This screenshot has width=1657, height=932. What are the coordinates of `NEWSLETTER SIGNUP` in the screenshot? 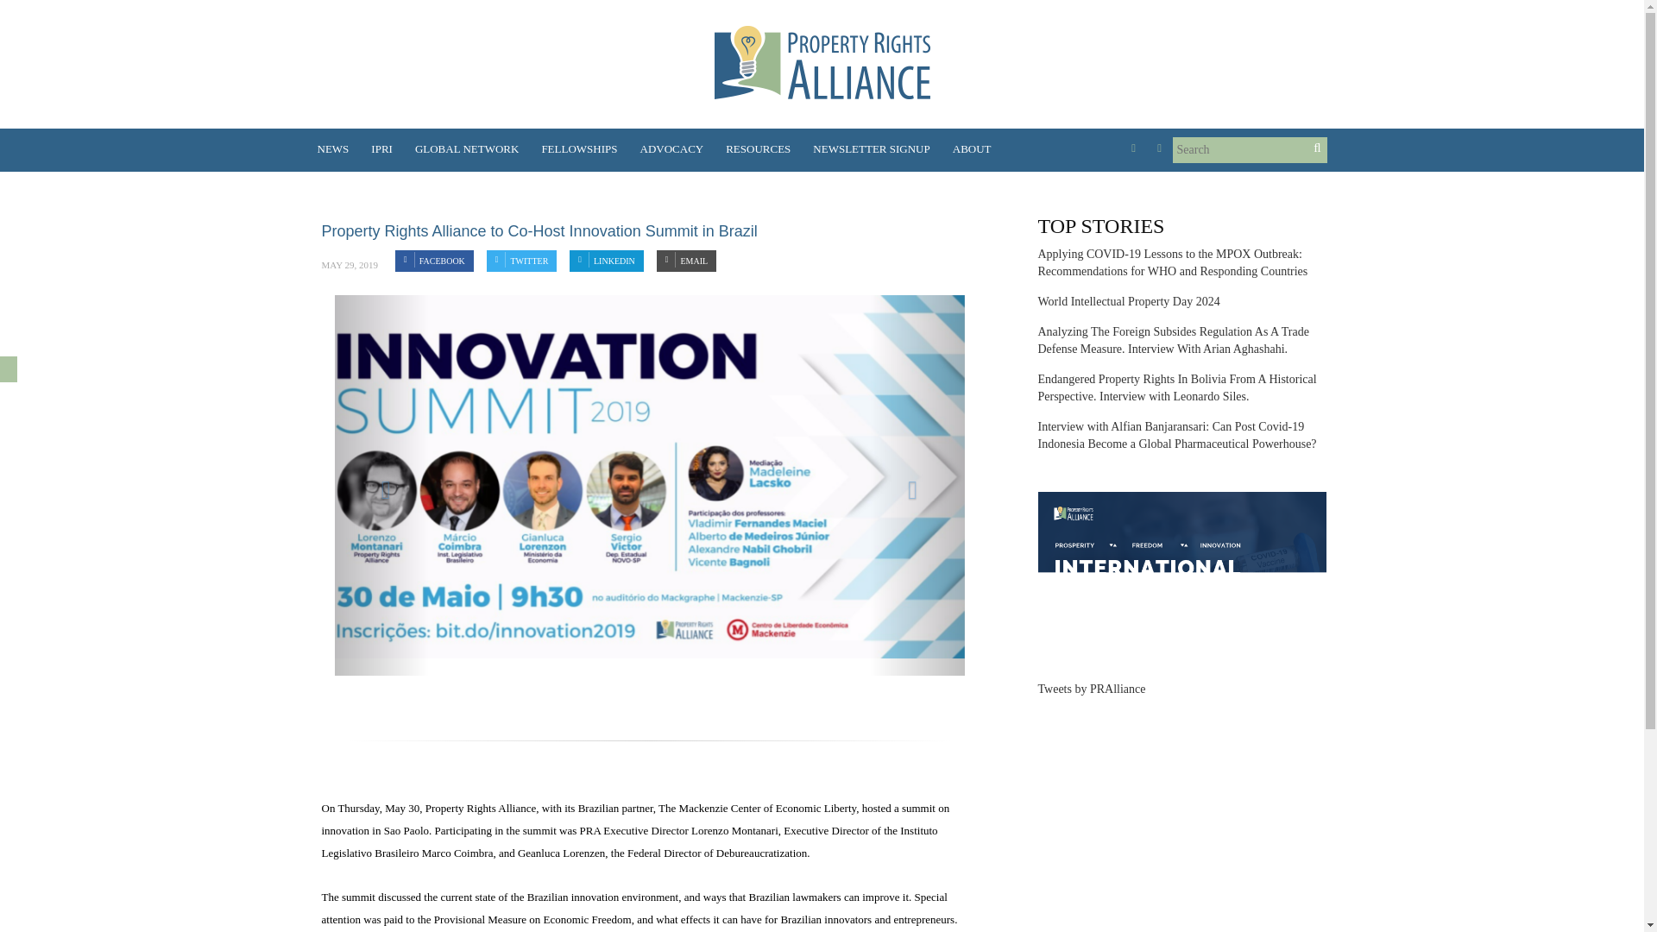 It's located at (872, 149).